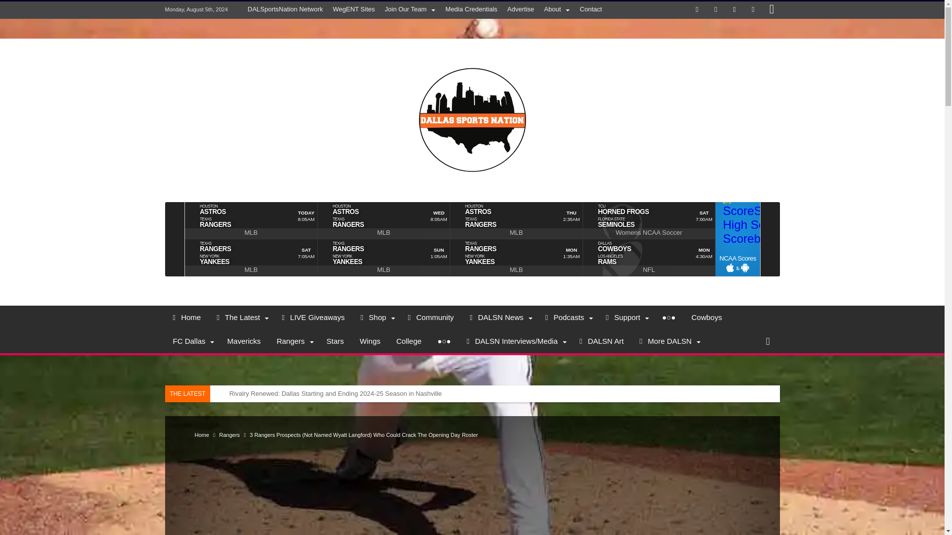  I want to click on Contact, so click(591, 9).